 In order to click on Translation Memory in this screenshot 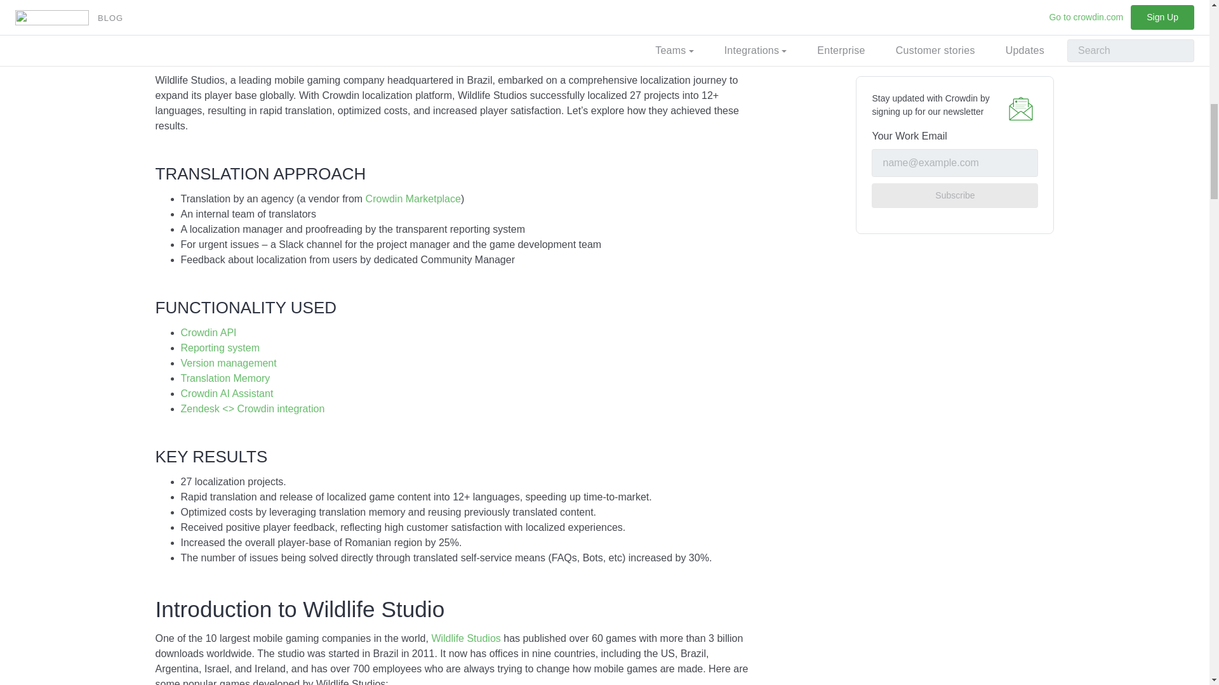, I will do `click(225, 378)`.